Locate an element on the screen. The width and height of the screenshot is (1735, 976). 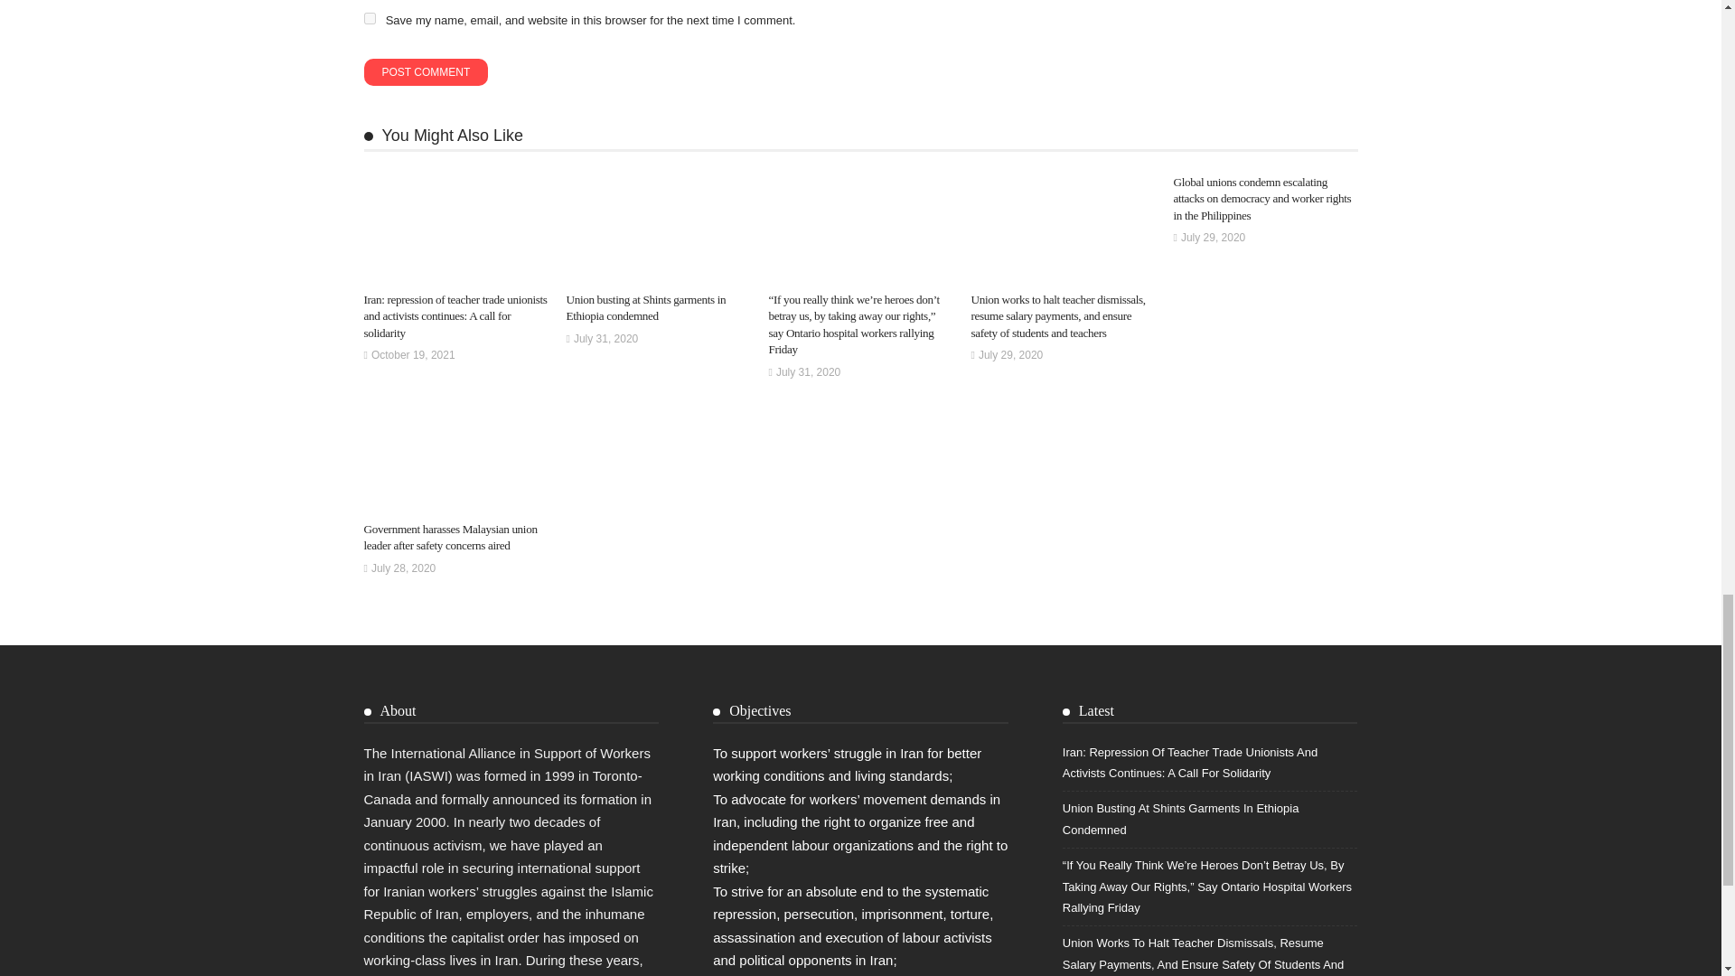
yes is located at coordinates (369, 18).